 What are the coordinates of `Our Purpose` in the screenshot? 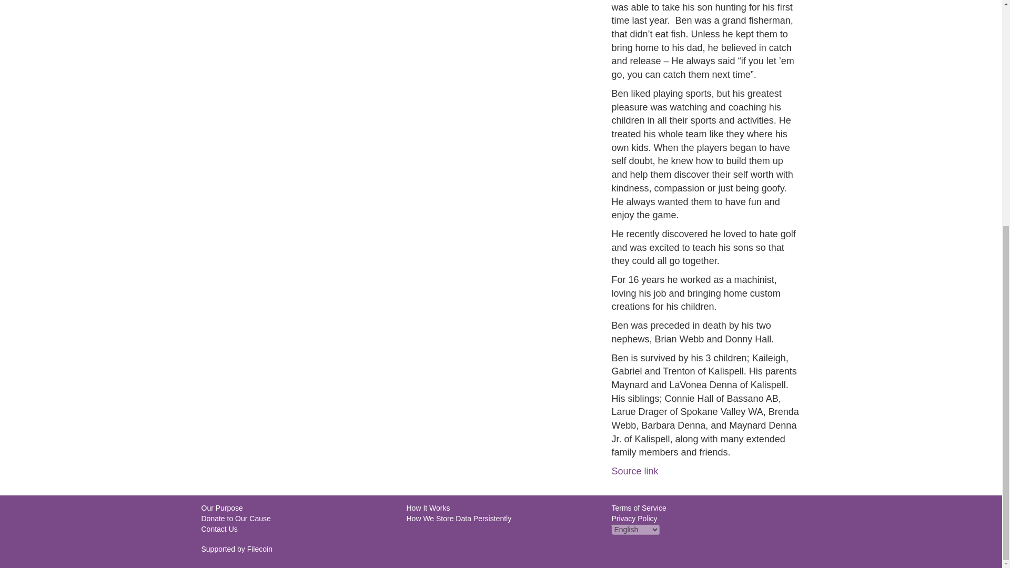 It's located at (221, 508).